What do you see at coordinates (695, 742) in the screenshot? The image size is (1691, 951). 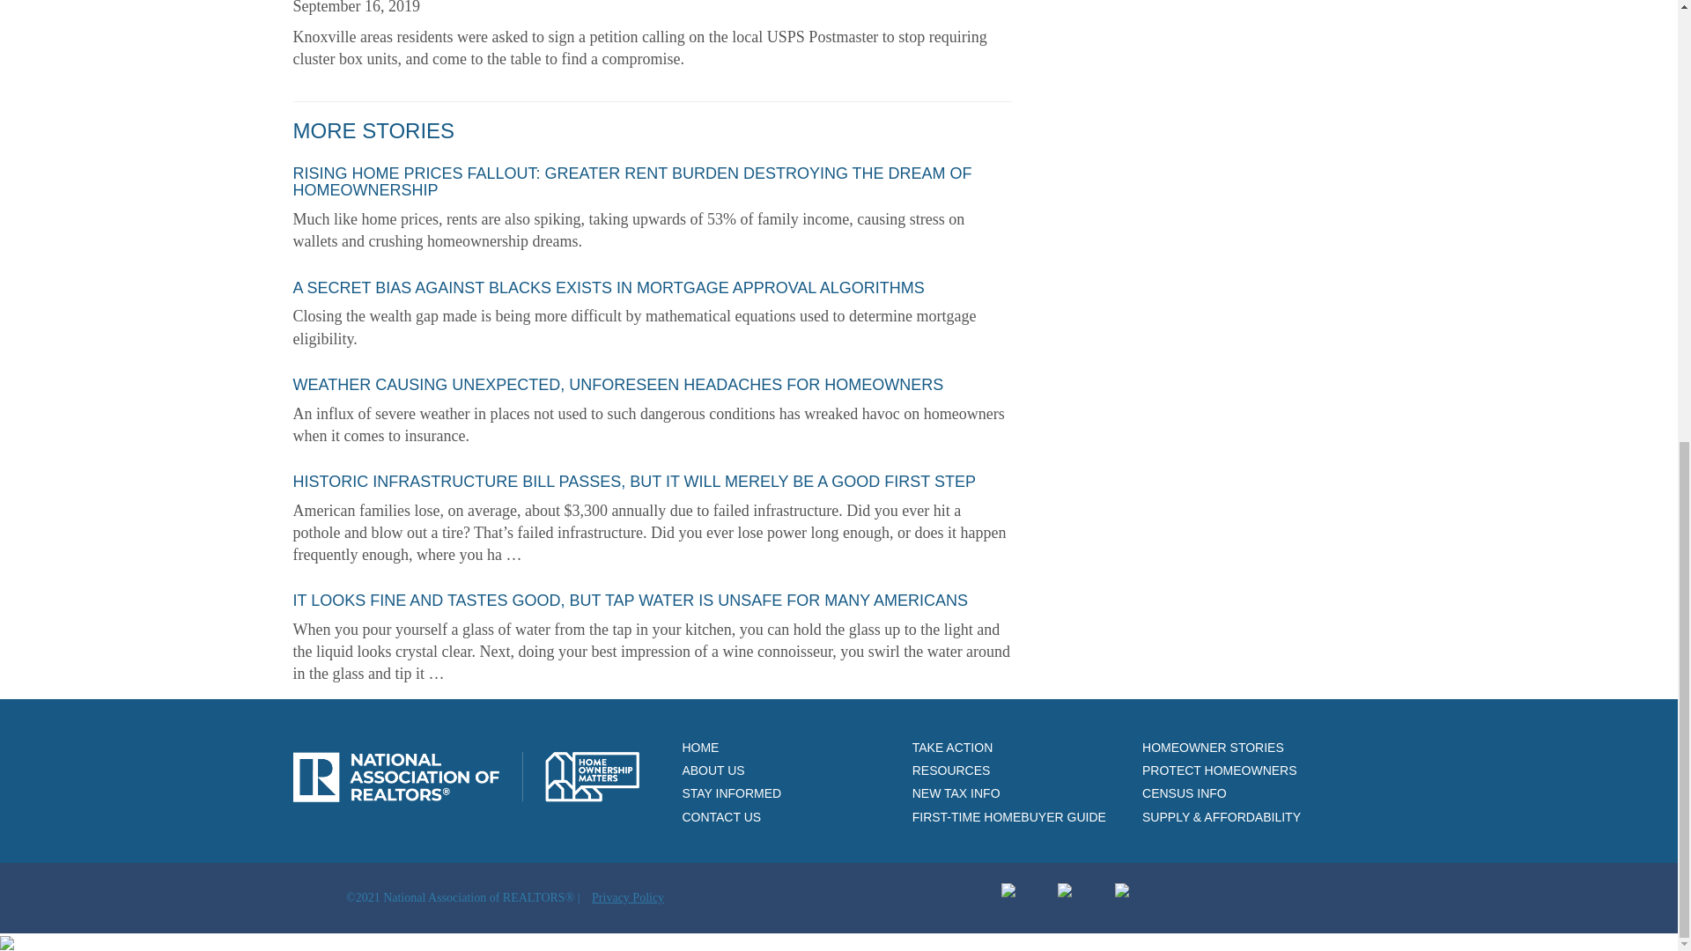 I see `HOME` at bounding box center [695, 742].